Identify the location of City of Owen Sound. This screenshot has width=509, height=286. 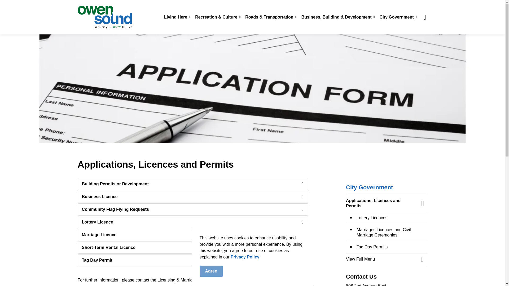
(104, 17).